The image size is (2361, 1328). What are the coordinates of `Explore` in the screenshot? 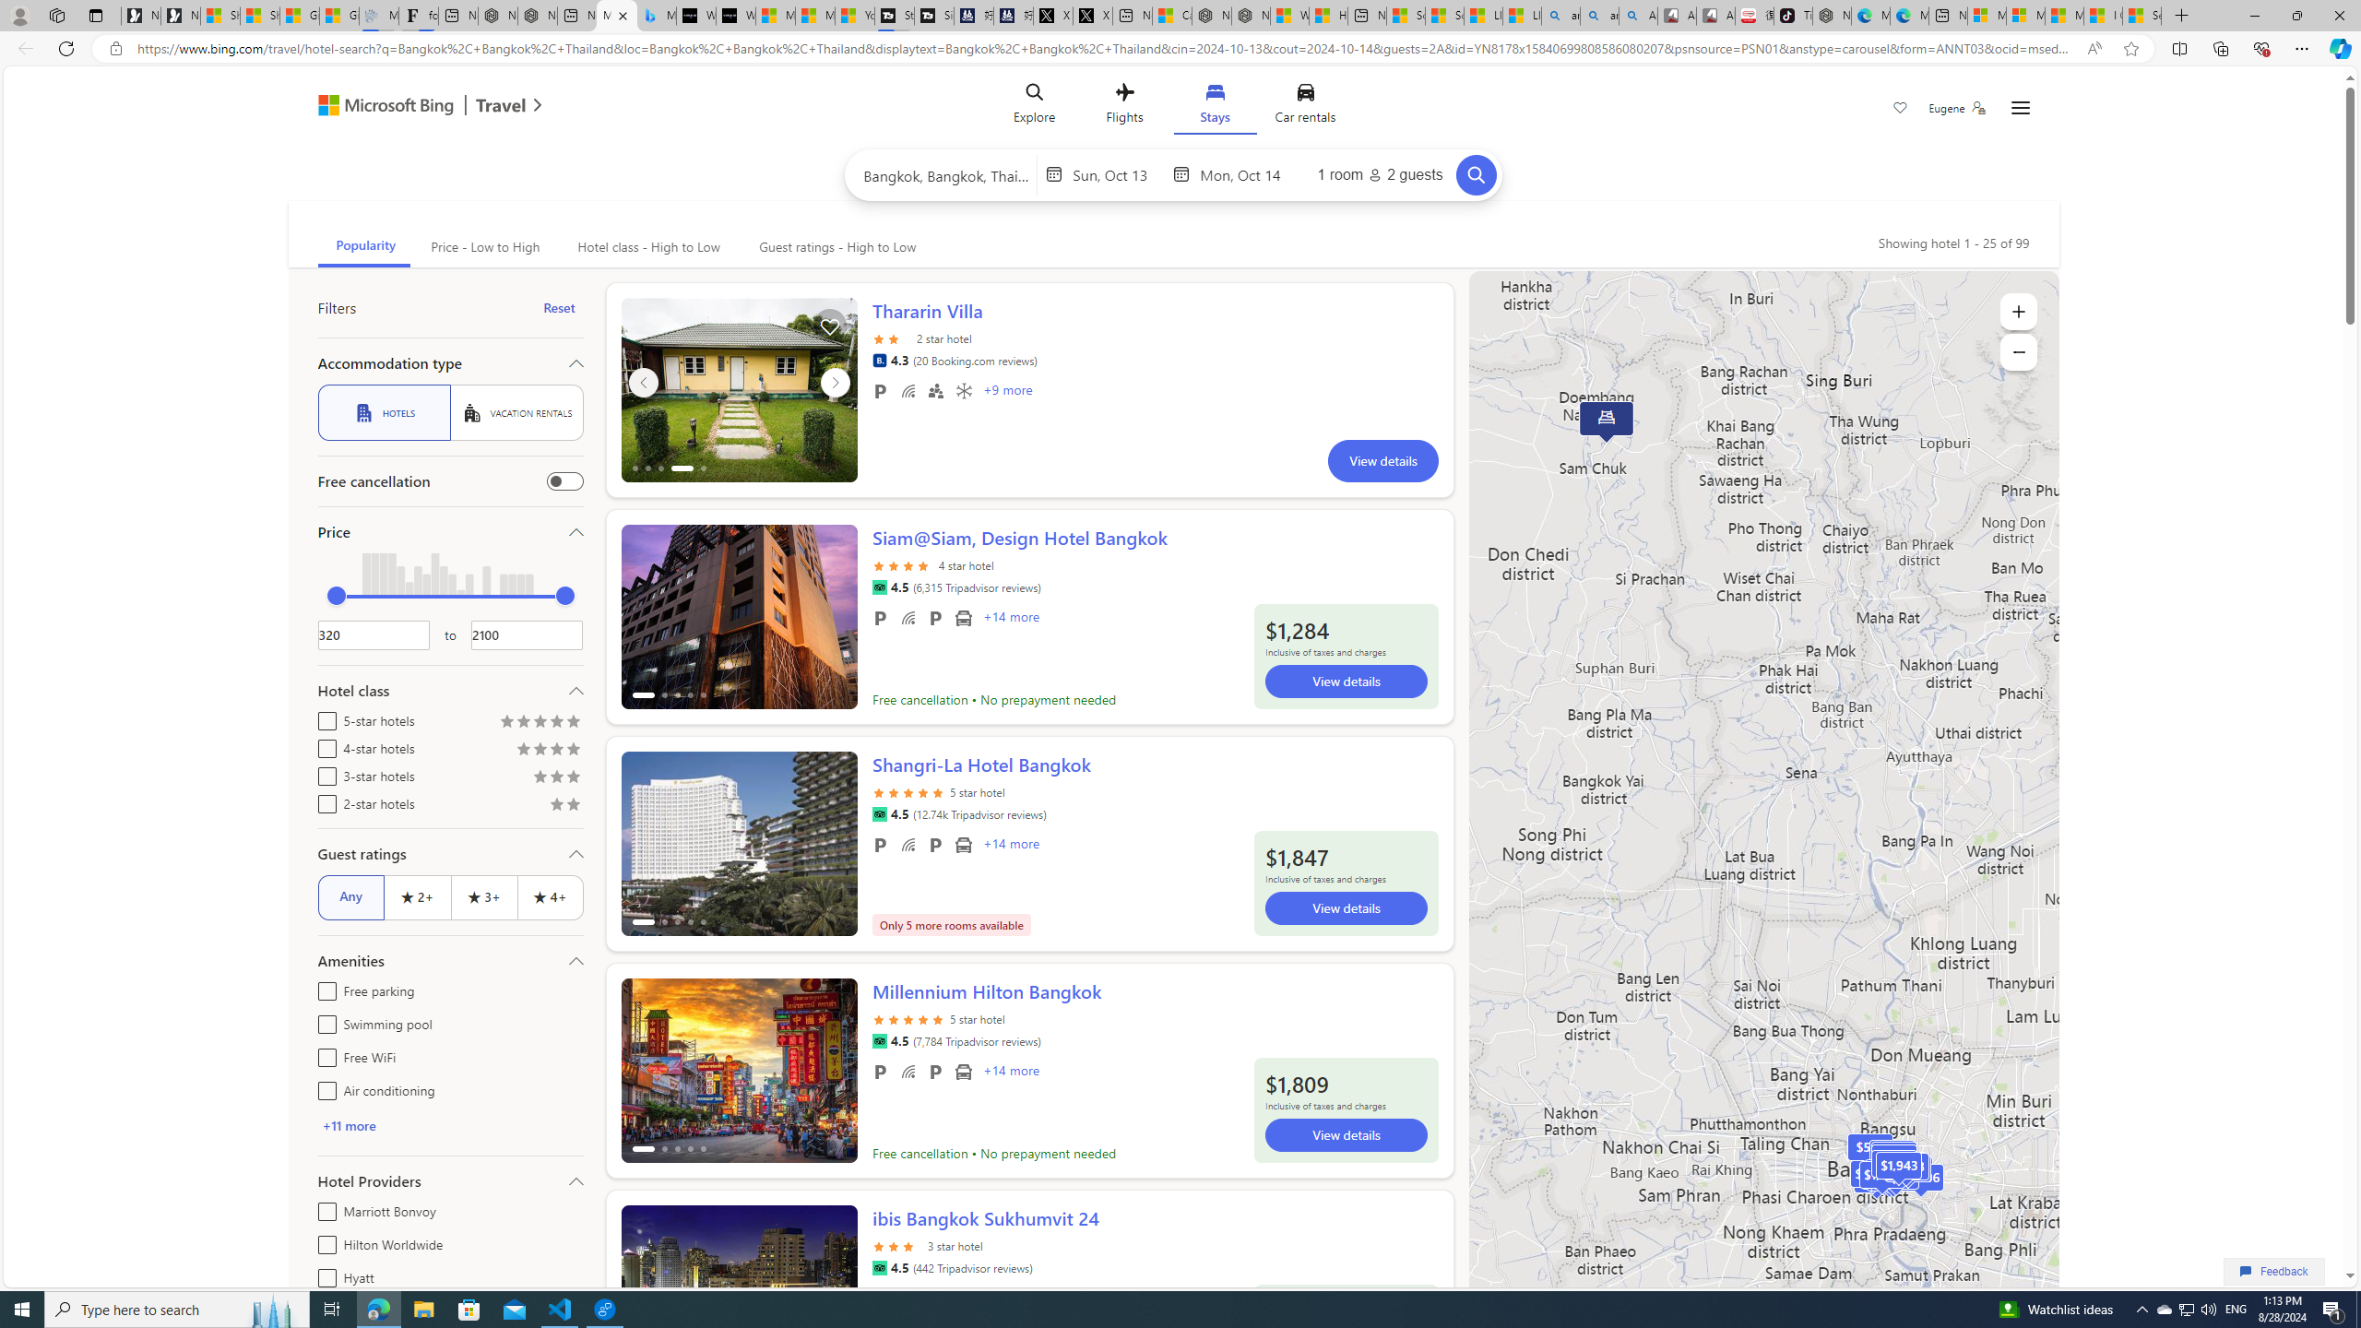 It's located at (1034, 107).